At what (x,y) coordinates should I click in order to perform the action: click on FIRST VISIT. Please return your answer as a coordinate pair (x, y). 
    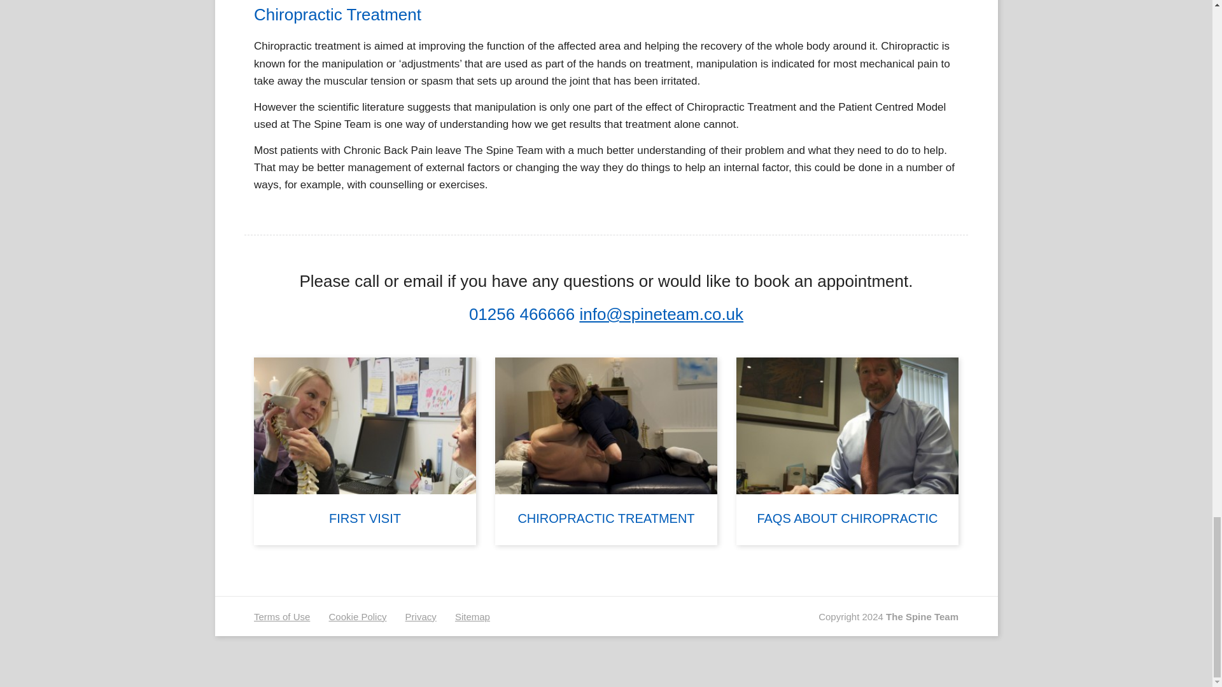
    Looking at the image, I should click on (365, 451).